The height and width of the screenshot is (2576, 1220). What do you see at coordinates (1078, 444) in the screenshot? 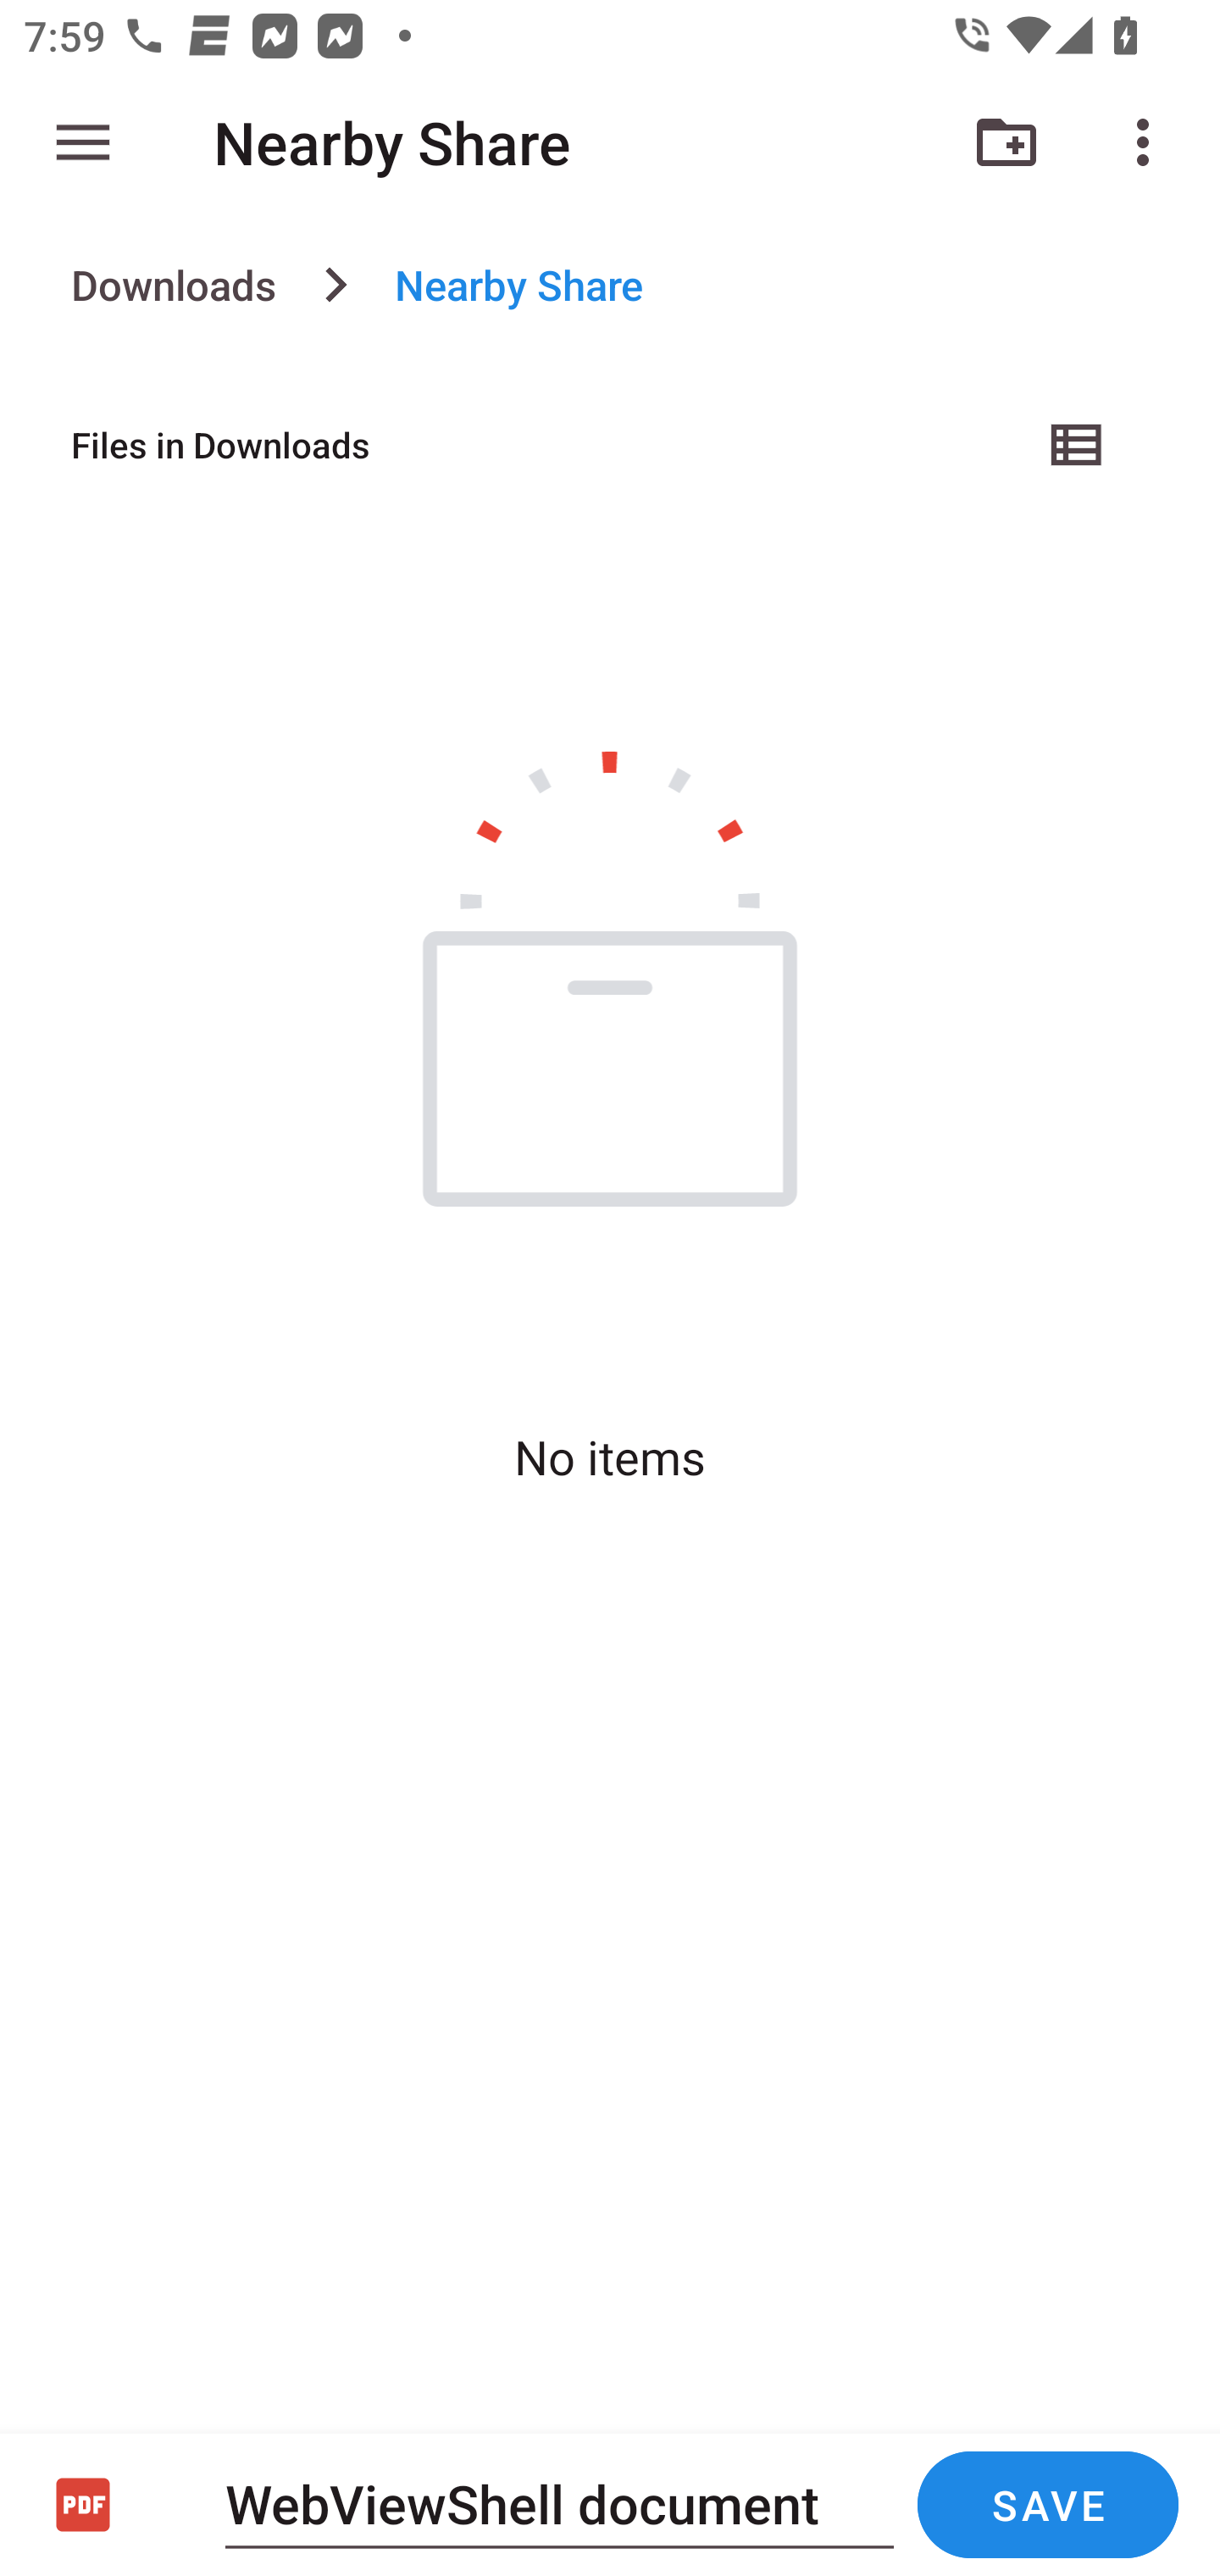
I see `List view` at bounding box center [1078, 444].